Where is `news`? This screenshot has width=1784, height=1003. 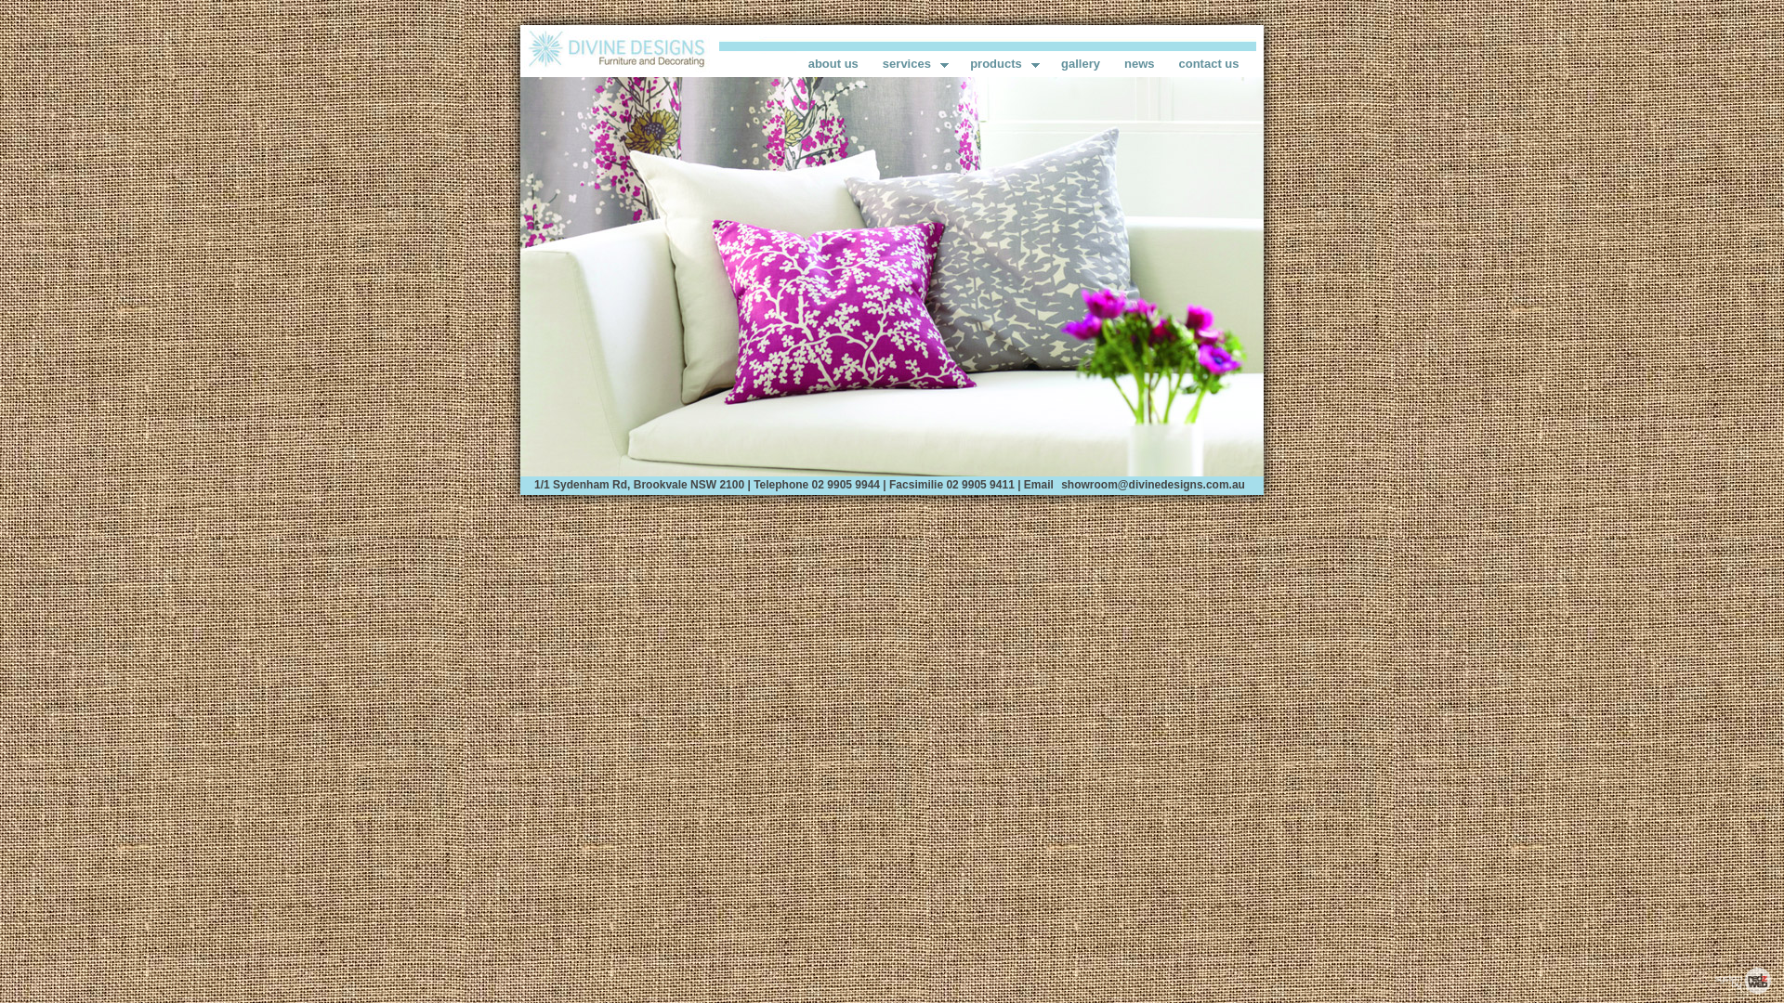
news is located at coordinates (1139, 63).